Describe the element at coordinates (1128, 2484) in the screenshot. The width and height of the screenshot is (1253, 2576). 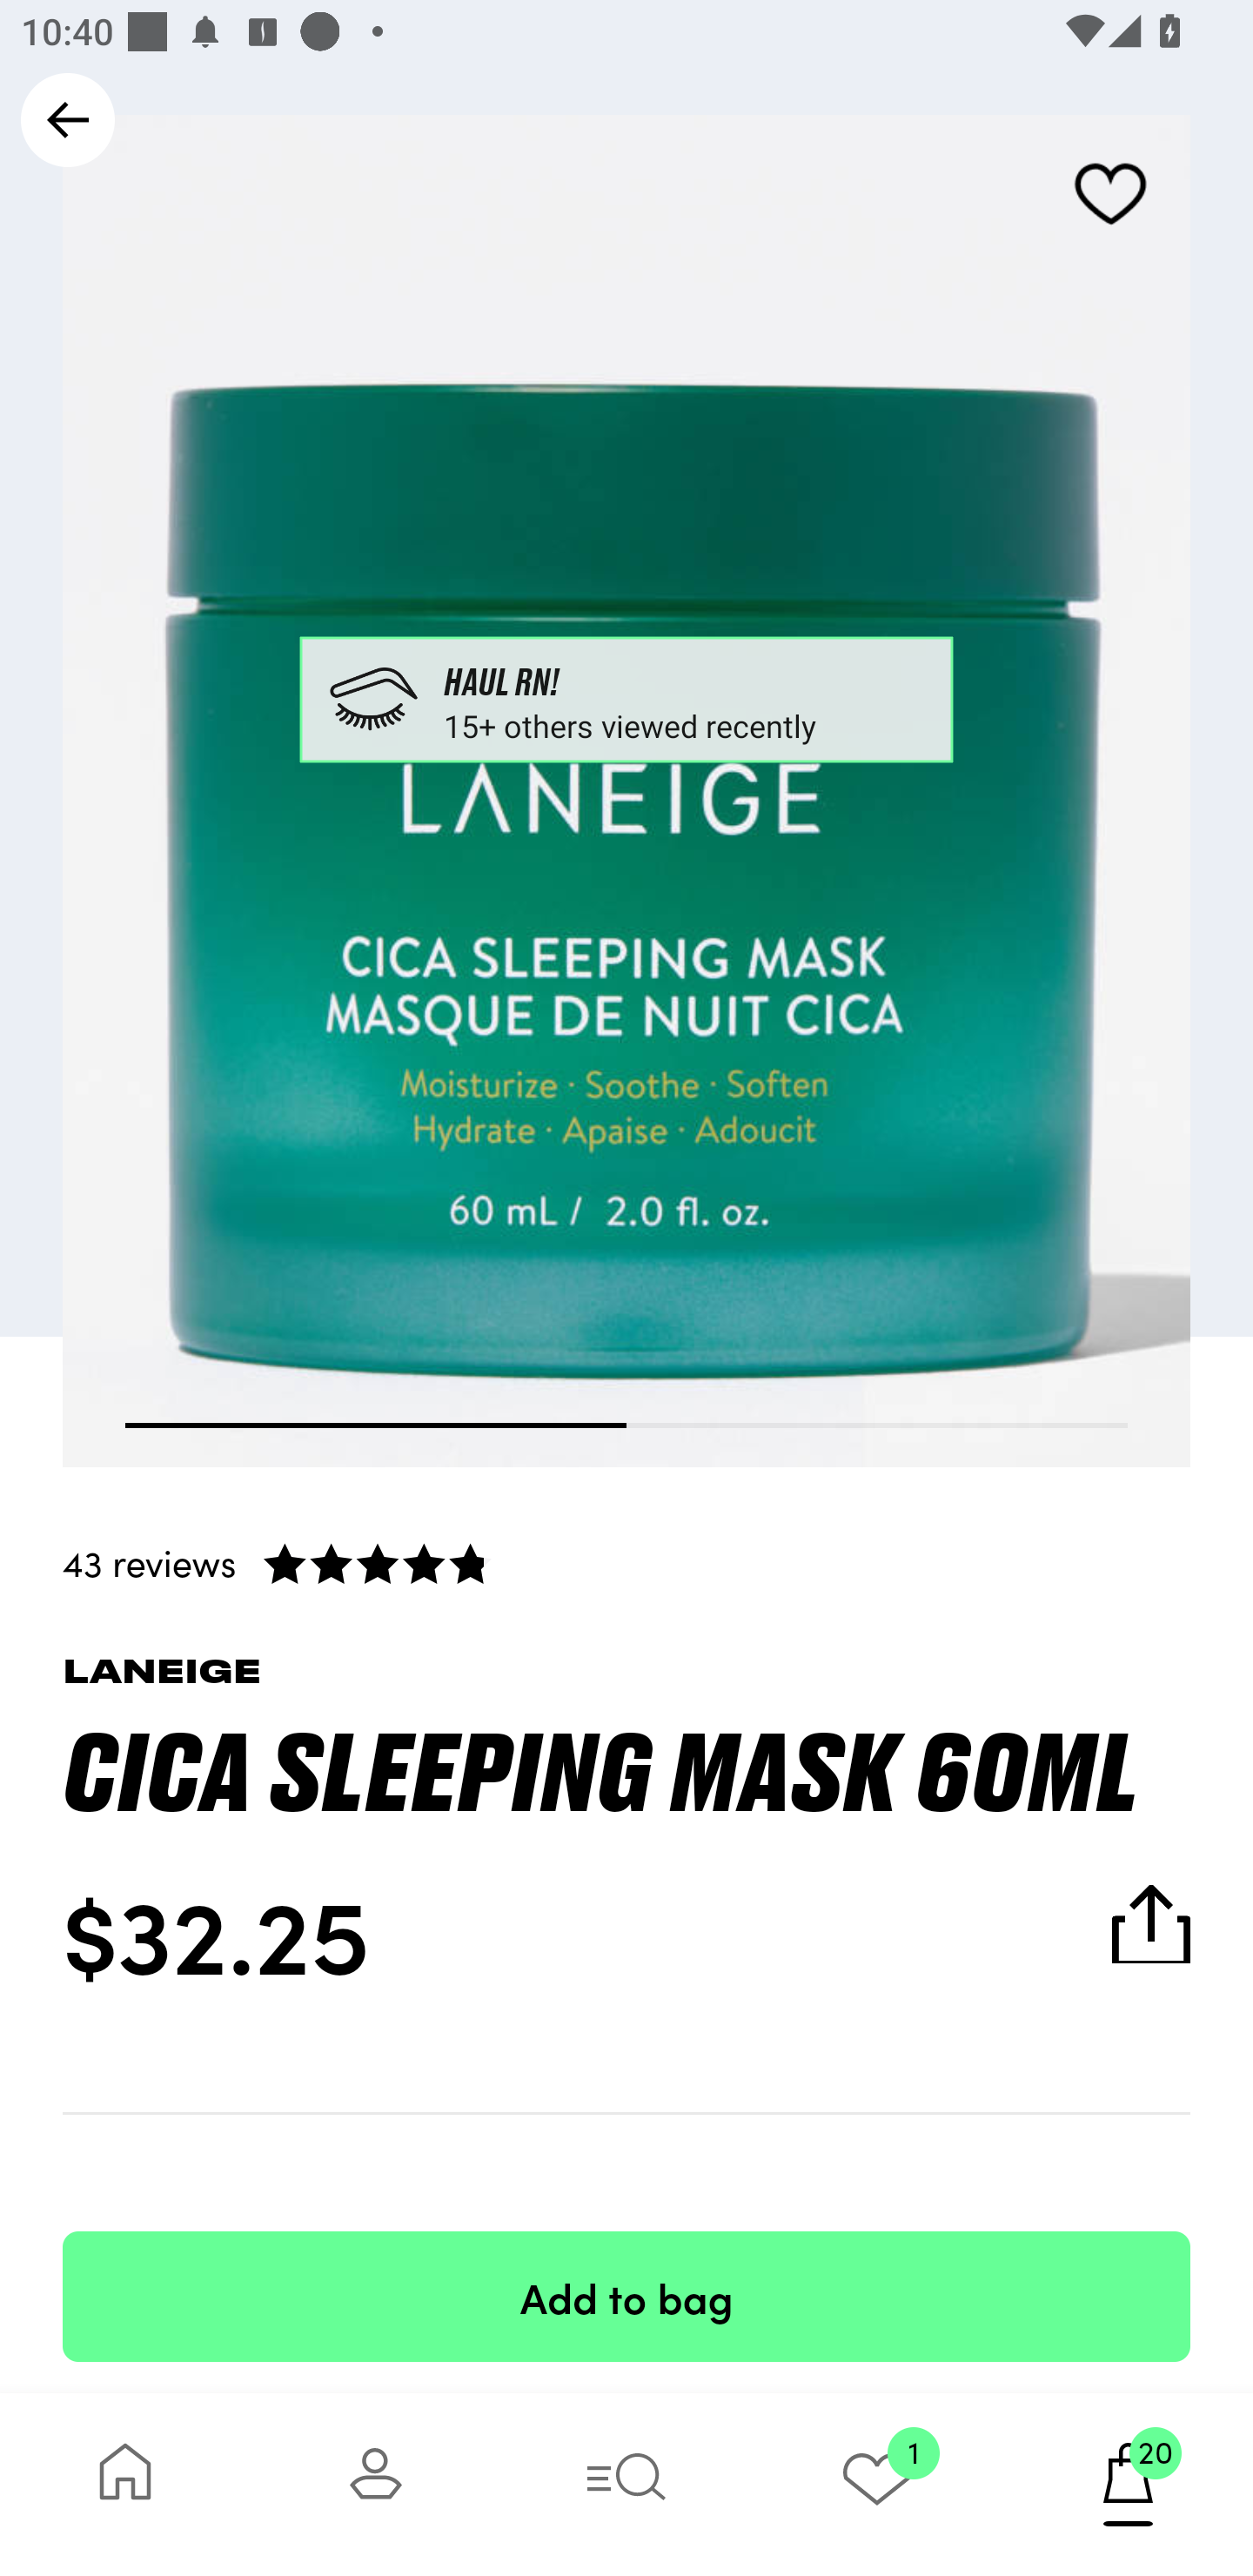
I see `20` at that location.